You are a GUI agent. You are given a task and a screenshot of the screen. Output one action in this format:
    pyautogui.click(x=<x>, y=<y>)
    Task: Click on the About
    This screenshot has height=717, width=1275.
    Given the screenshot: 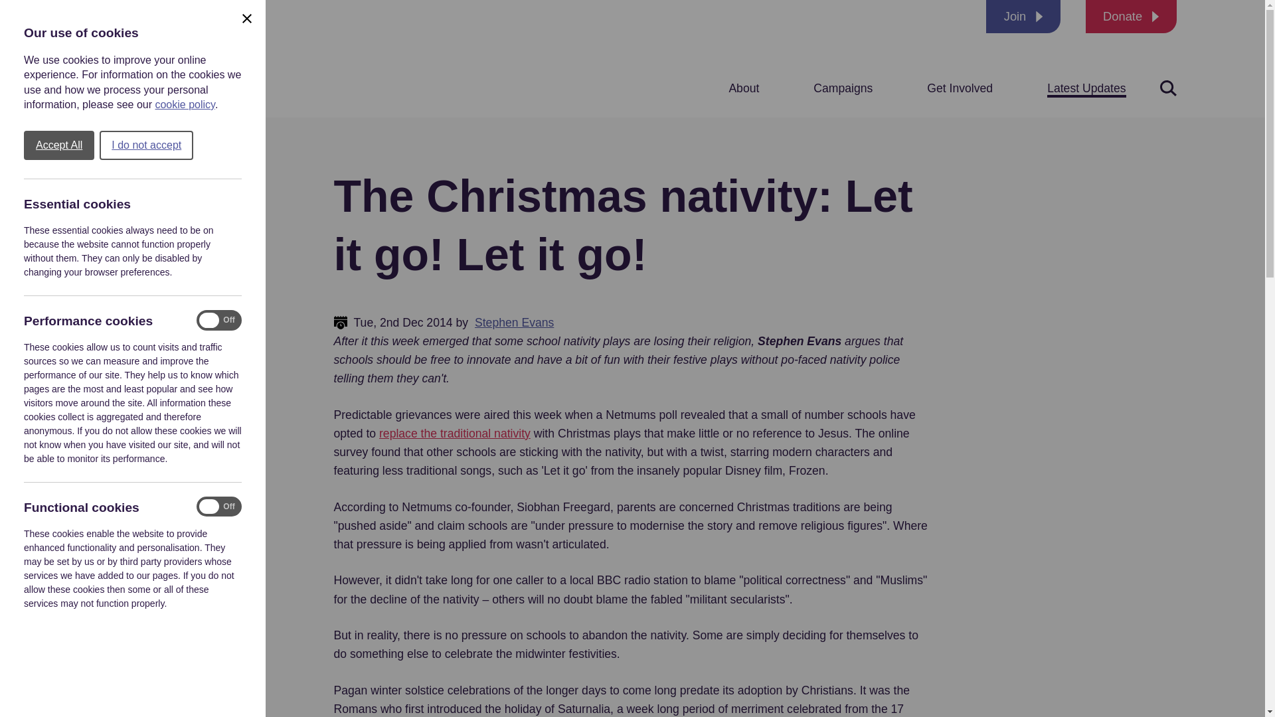 What is the action you would take?
    pyautogui.click(x=743, y=88)
    